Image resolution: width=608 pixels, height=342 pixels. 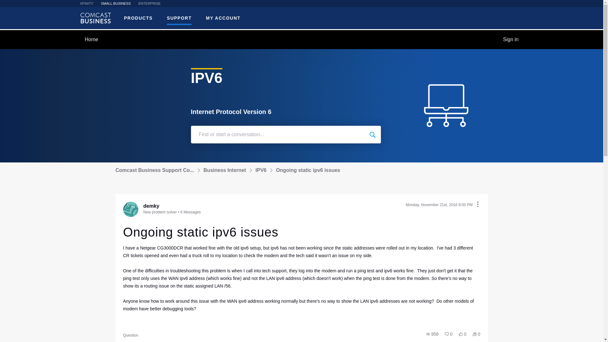 What do you see at coordinates (138, 18) in the screenshot?
I see `PRODUCTS` at bounding box center [138, 18].